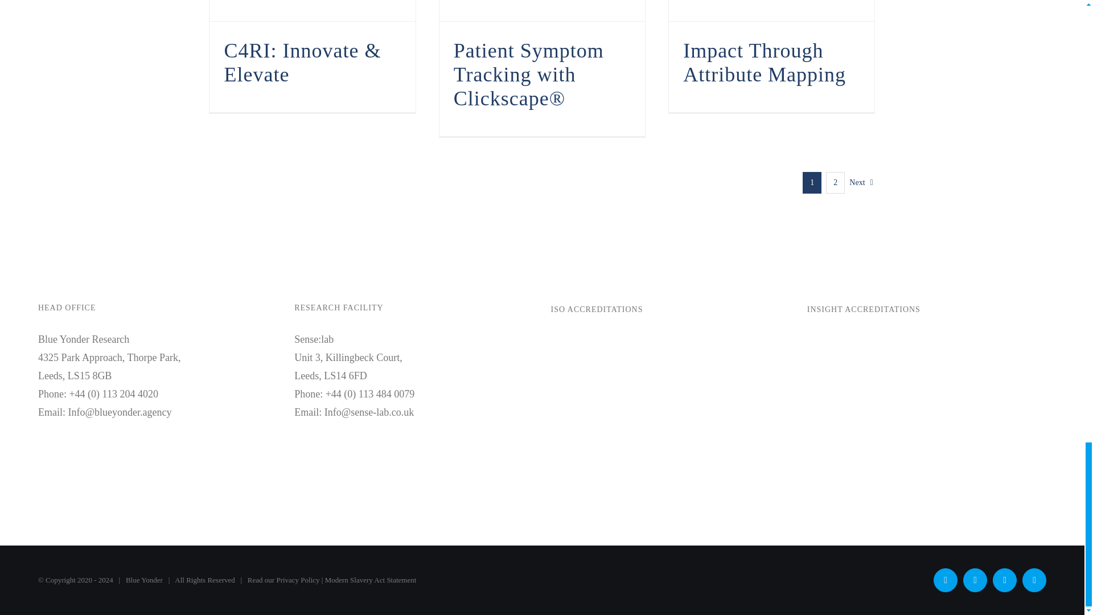 The width and height of the screenshot is (1093, 615). What do you see at coordinates (945, 580) in the screenshot?
I see `X` at bounding box center [945, 580].